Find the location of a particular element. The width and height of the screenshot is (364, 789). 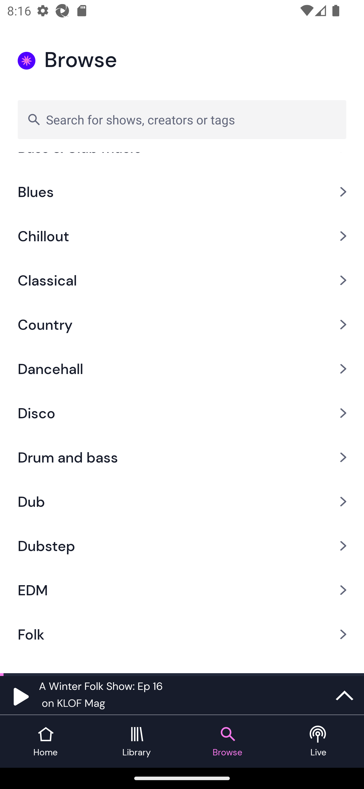

Library tab Library is located at coordinates (136, 741).